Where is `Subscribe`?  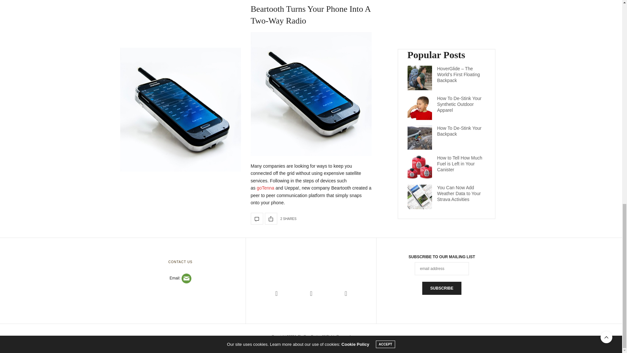
Subscribe is located at coordinates (442, 288).